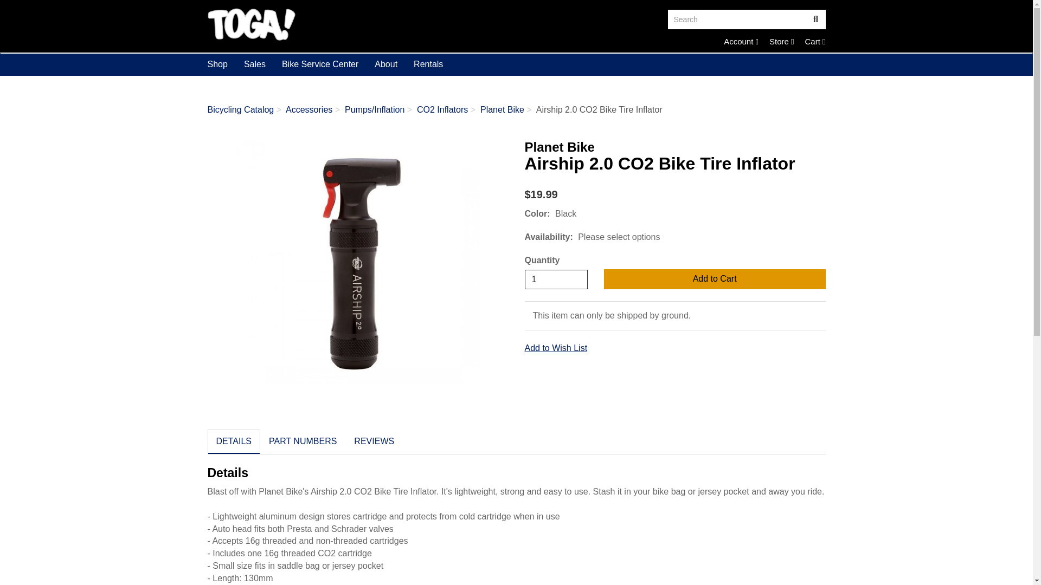  I want to click on Store, so click(781, 41).